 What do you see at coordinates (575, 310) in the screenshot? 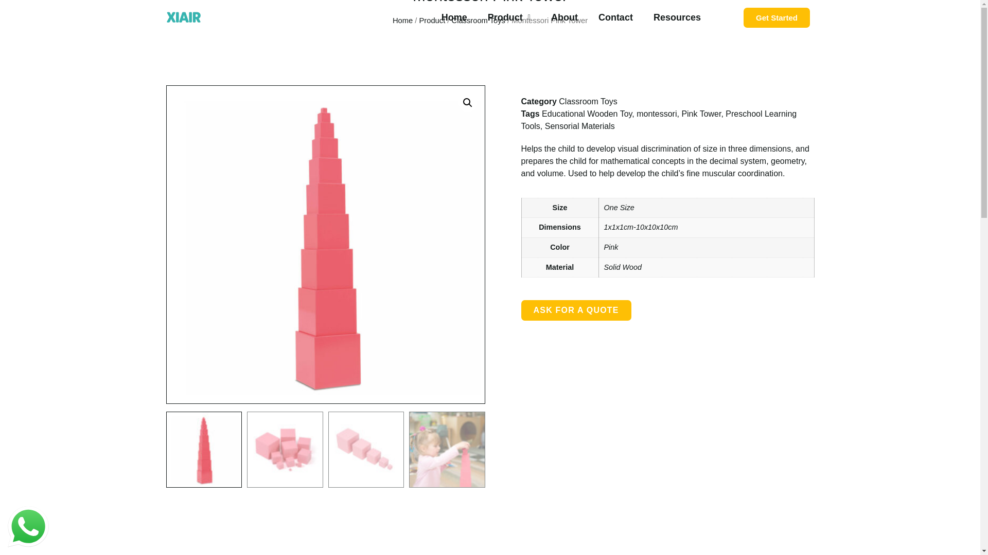
I see `ASK FOR A QUOTE` at bounding box center [575, 310].